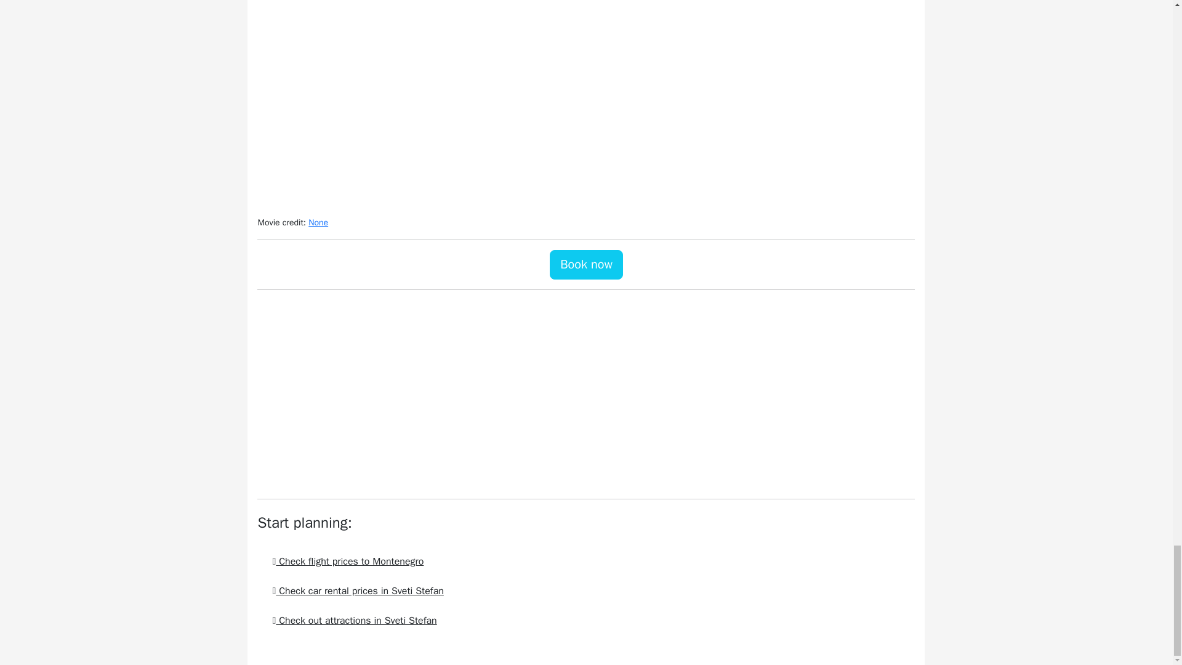  I want to click on None, so click(318, 223).